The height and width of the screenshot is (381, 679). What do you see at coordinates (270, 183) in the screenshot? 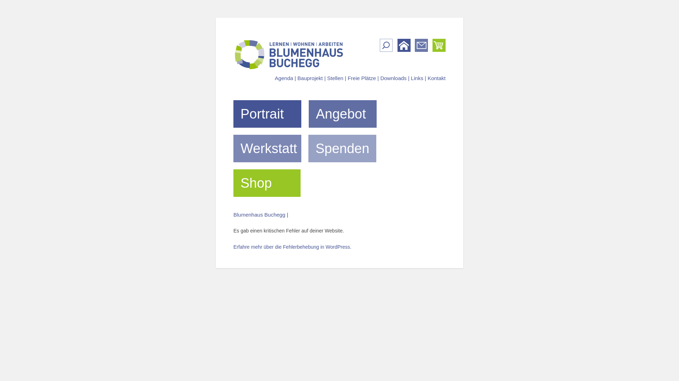
I see `Shop` at bounding box center [270, 183].